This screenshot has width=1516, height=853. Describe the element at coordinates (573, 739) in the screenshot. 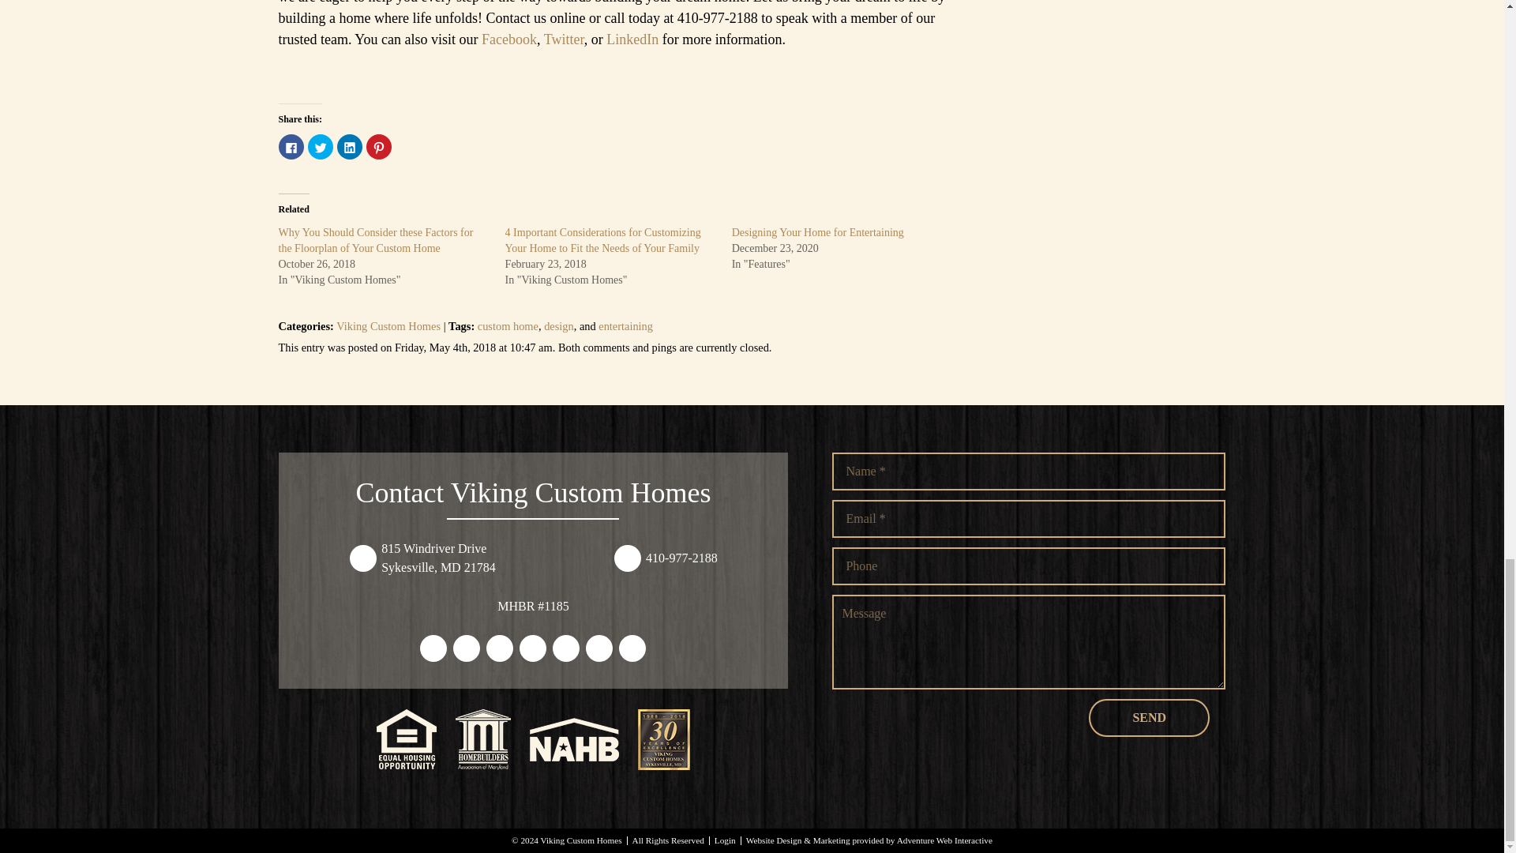

I see `NAHB` at that location.